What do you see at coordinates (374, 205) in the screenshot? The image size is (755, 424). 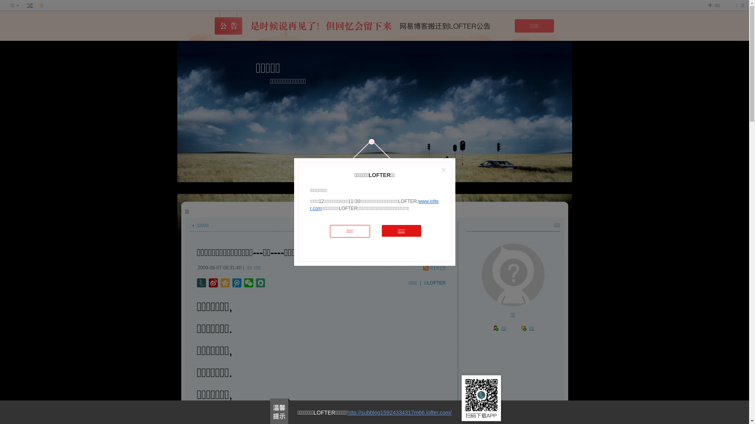 I see `www.lofter.com` at bounding box center [374, 205].